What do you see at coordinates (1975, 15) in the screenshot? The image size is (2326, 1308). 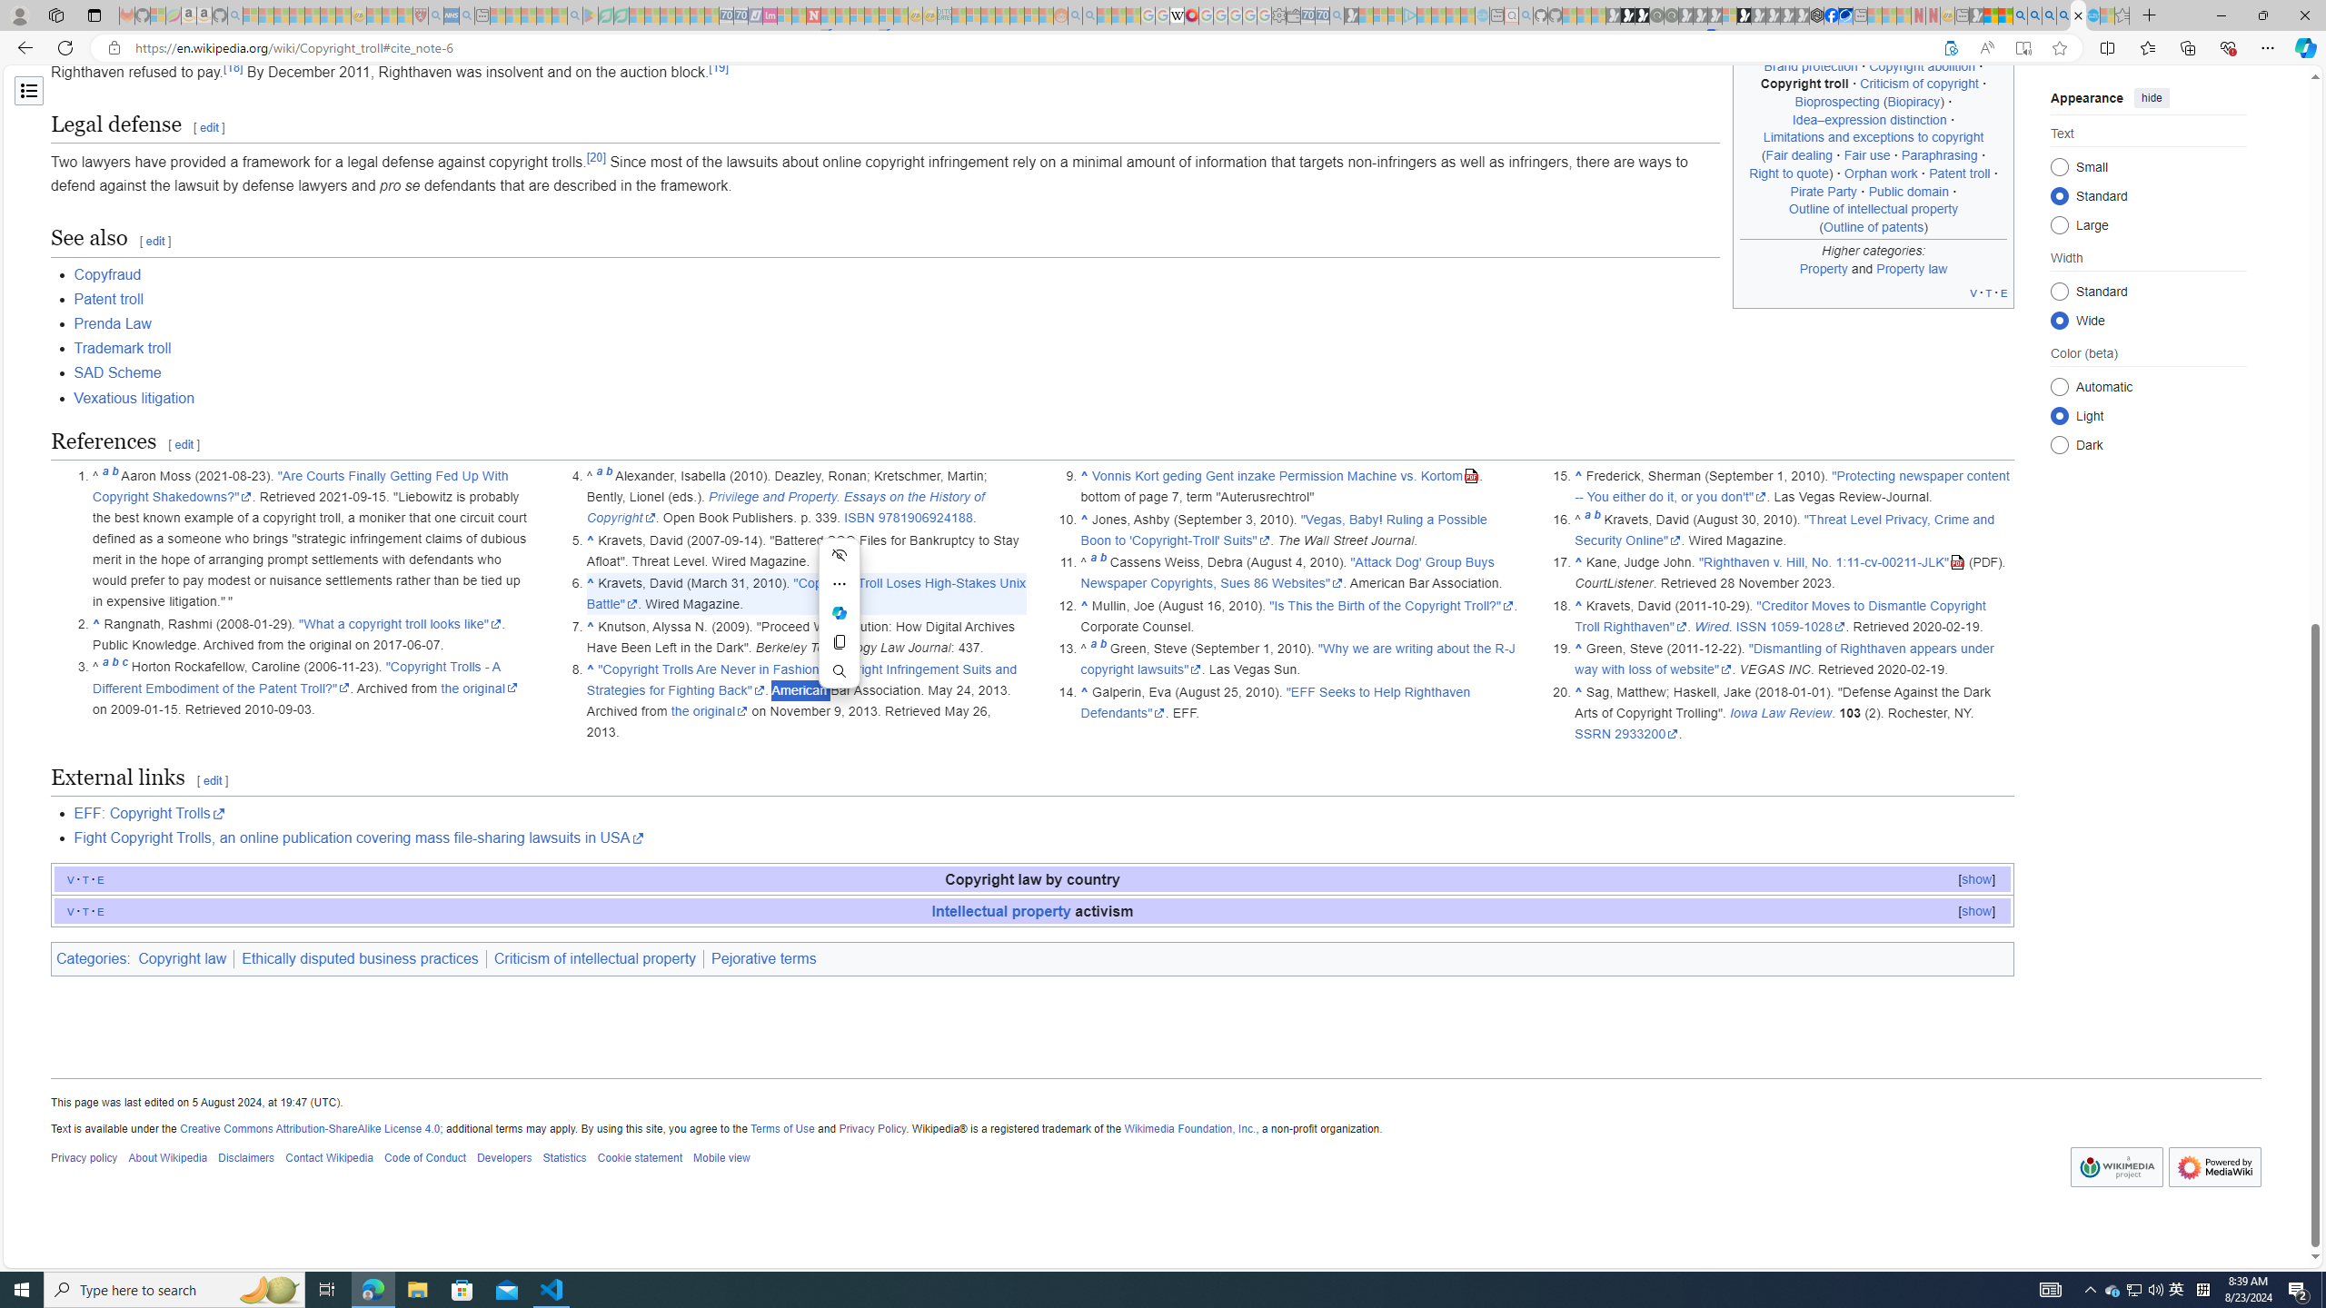 I see `MSN - Sleeping` at bounding box center [1975, 15].